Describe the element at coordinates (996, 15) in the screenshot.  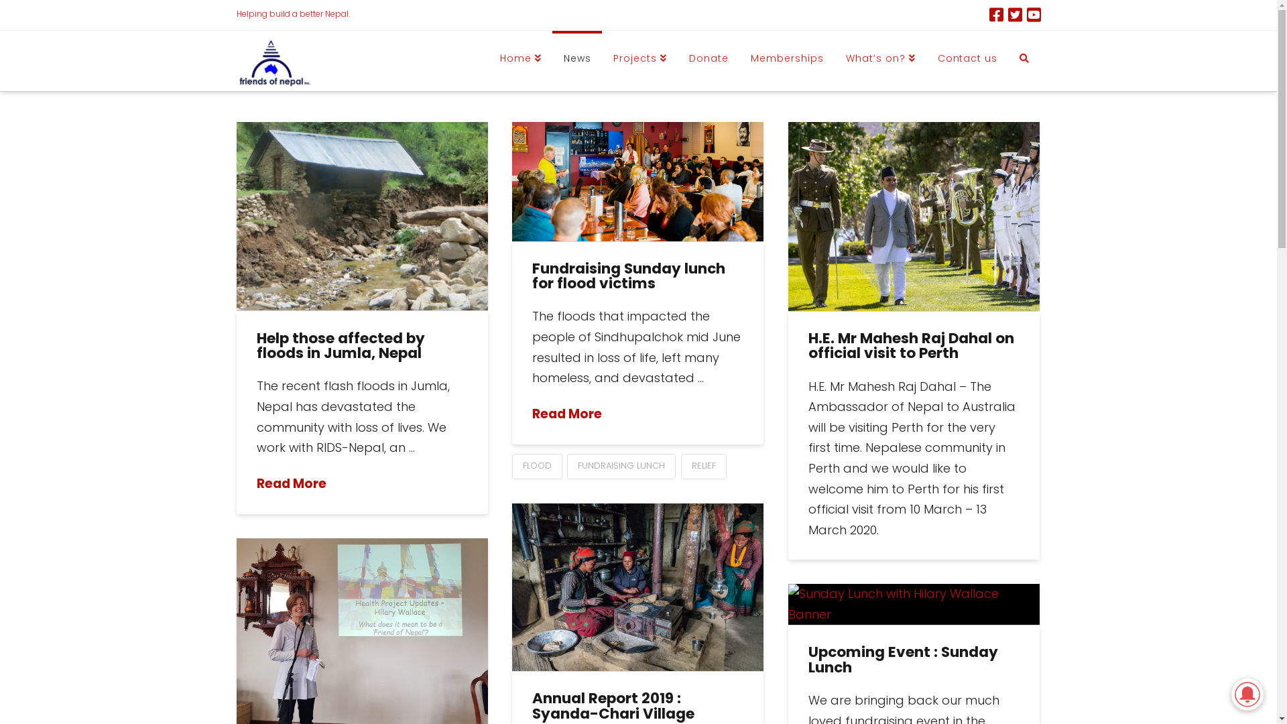
I see `Facebook` at that location.